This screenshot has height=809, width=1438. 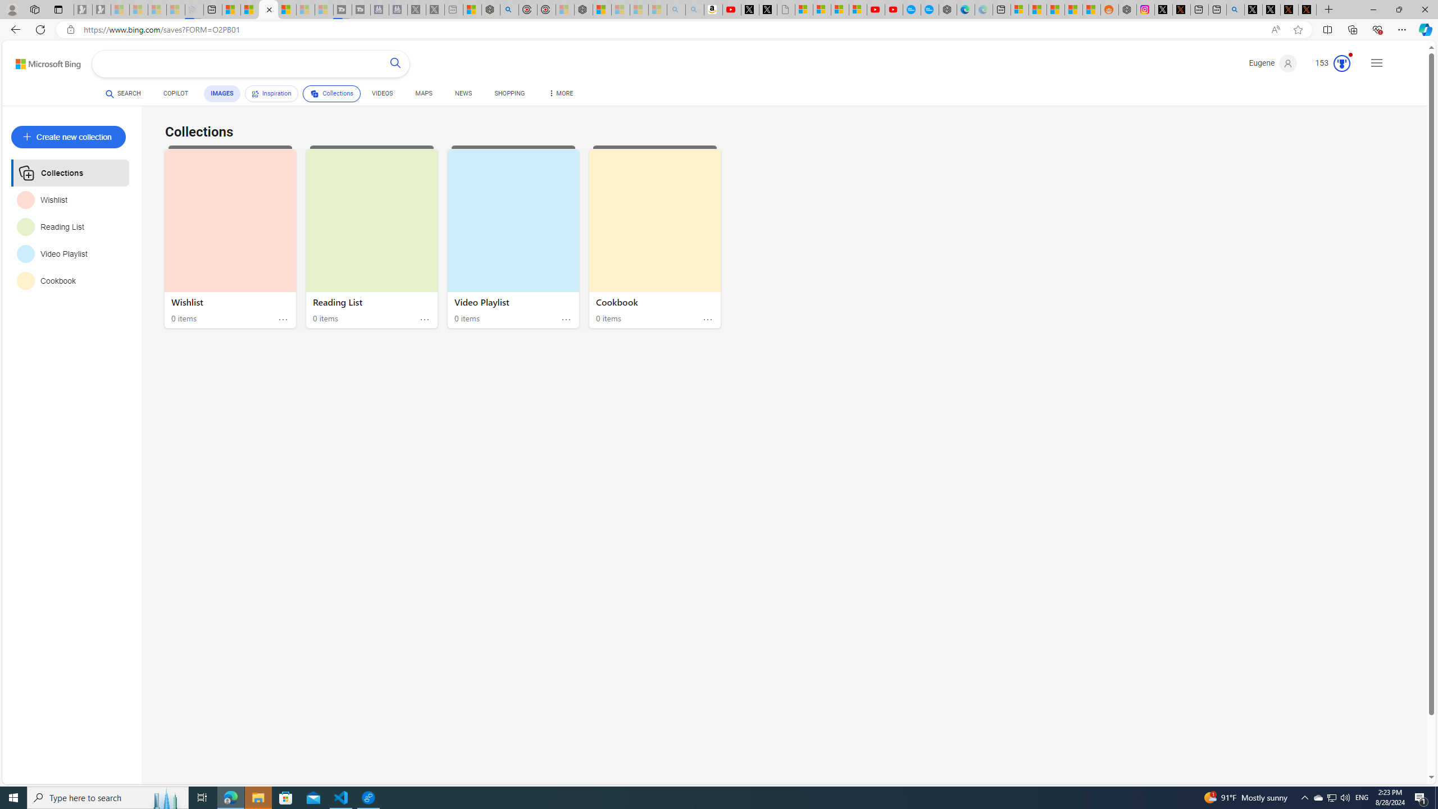 What do you see at coordinates (785, 10) in the screenshot?
I see `Untitled` at bounding box center [785, 10].